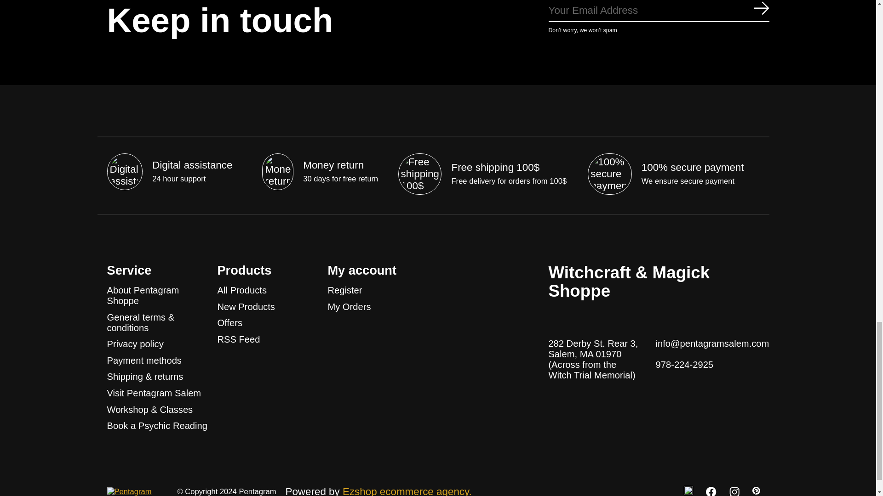 The height and width of the screenshot is (496, 883). Describe the element at coordinates (143, 296) in the screenshot. I see `About Pentagram Shoppe` at that location.